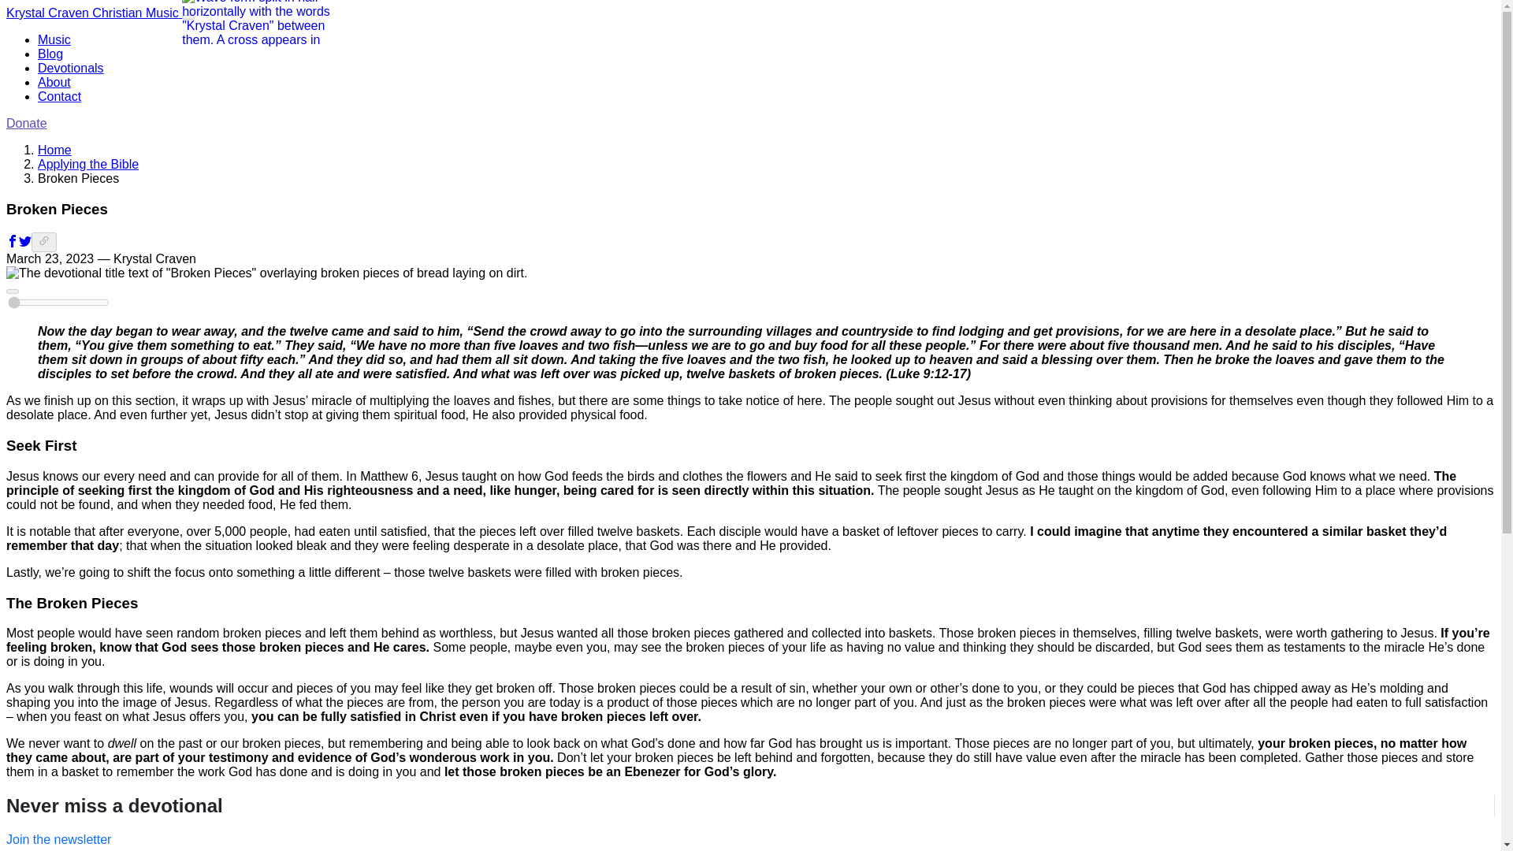 The width and height of the screenshot is (1513, 851). What do you see at coordinates (54, 150) in the screenshot?
I see `Home` at bounding box center [54, 150].